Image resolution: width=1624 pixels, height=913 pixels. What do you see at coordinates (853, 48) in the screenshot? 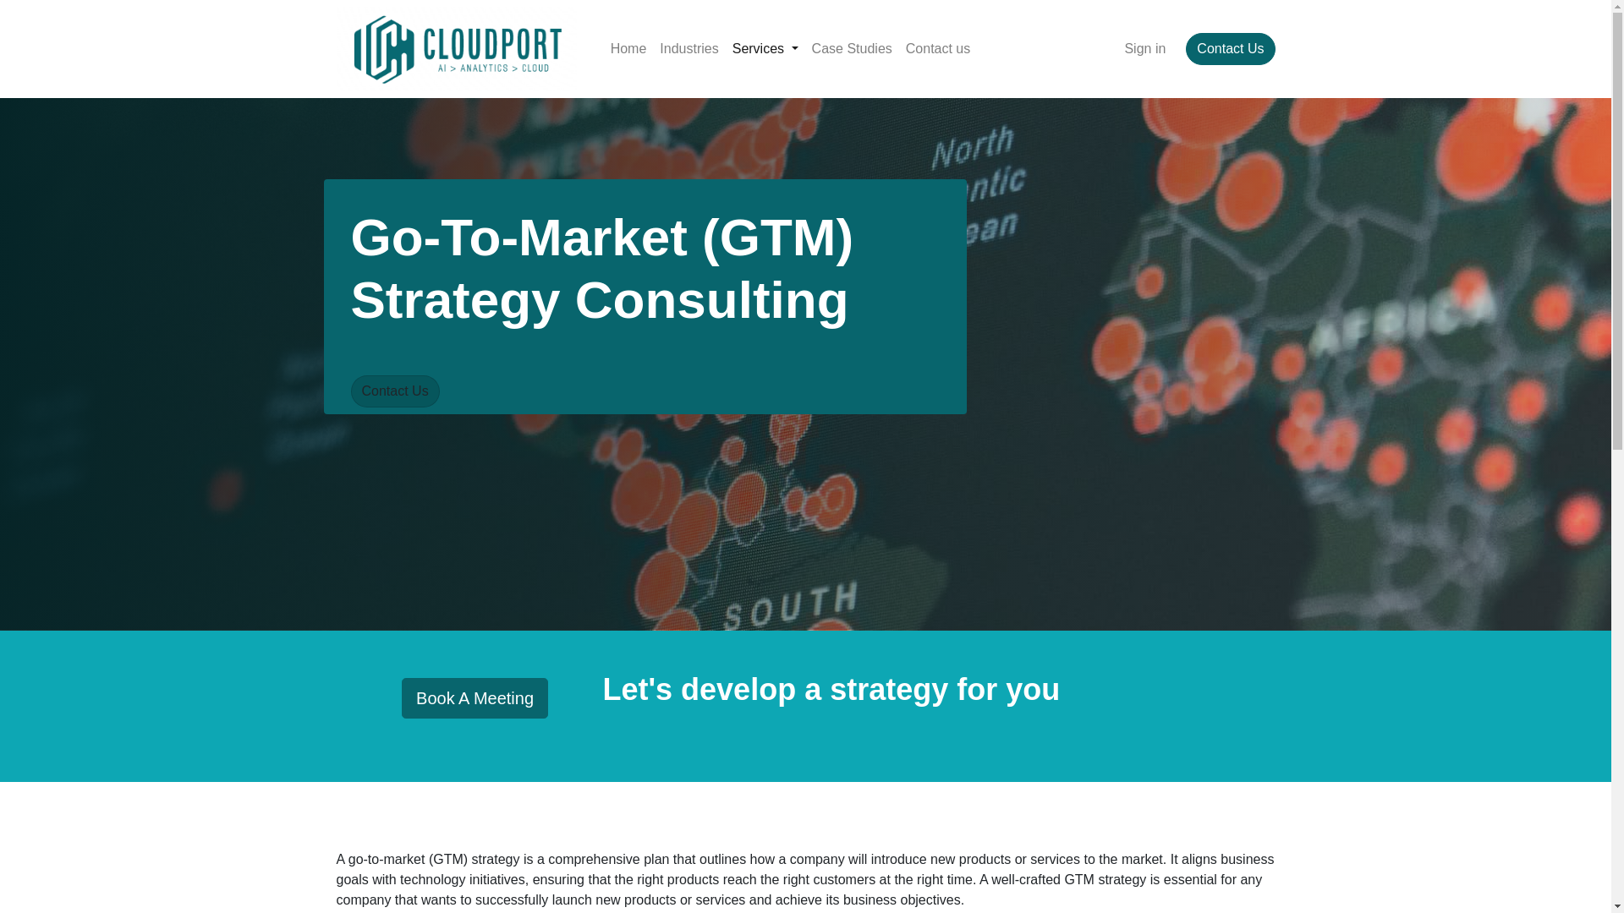
I see `Case Studies` at bounding box center [853, 48].